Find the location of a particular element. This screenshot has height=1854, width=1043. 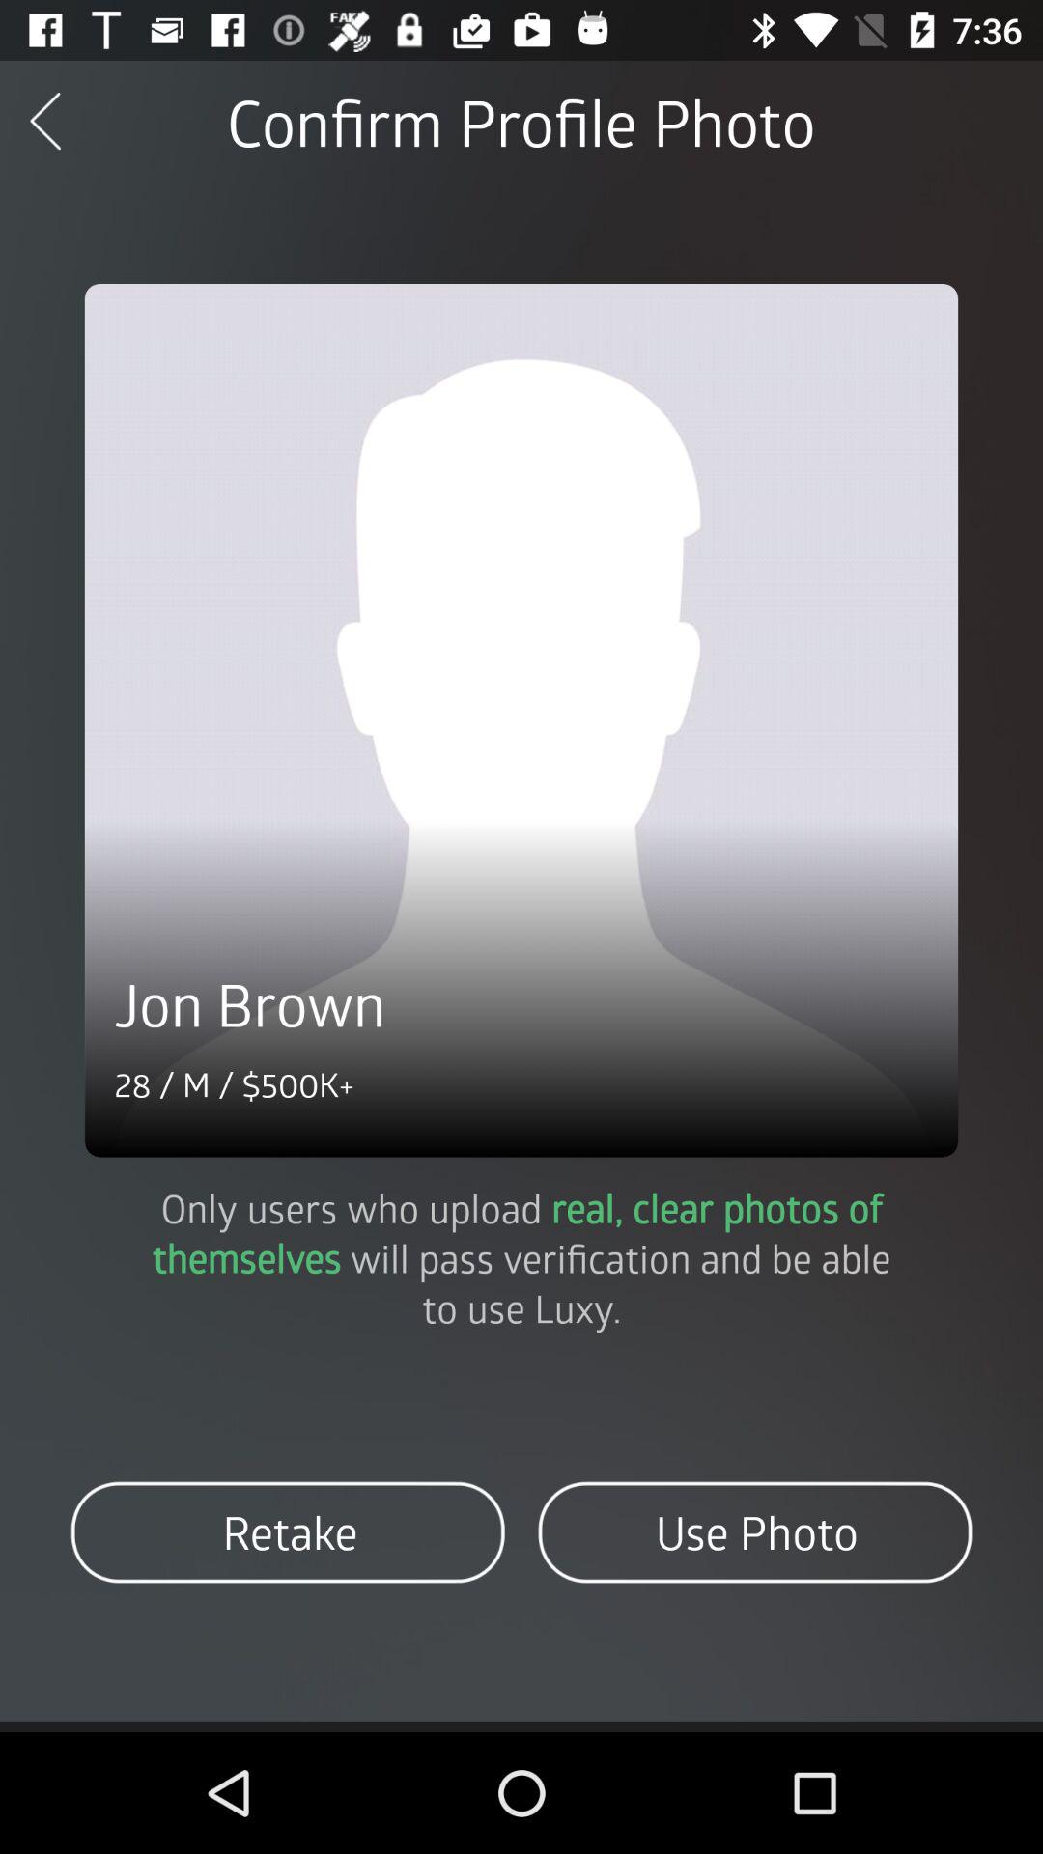

expand picture is located at coordinates (521, 720).